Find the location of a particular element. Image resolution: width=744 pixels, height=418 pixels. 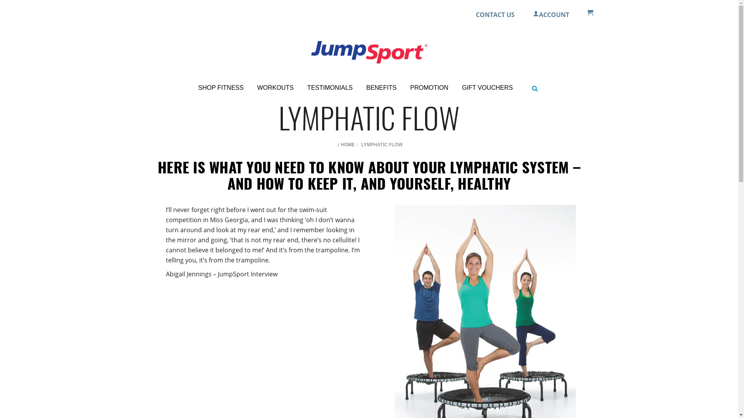

SHOP FITNESS is located at coordinates (221, 88).